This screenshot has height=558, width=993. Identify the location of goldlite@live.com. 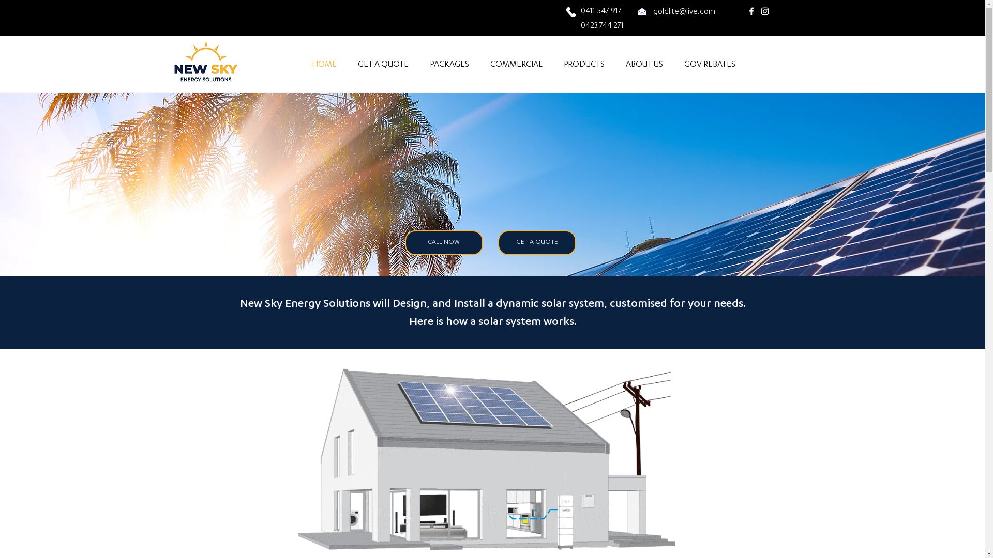
(684, 12).